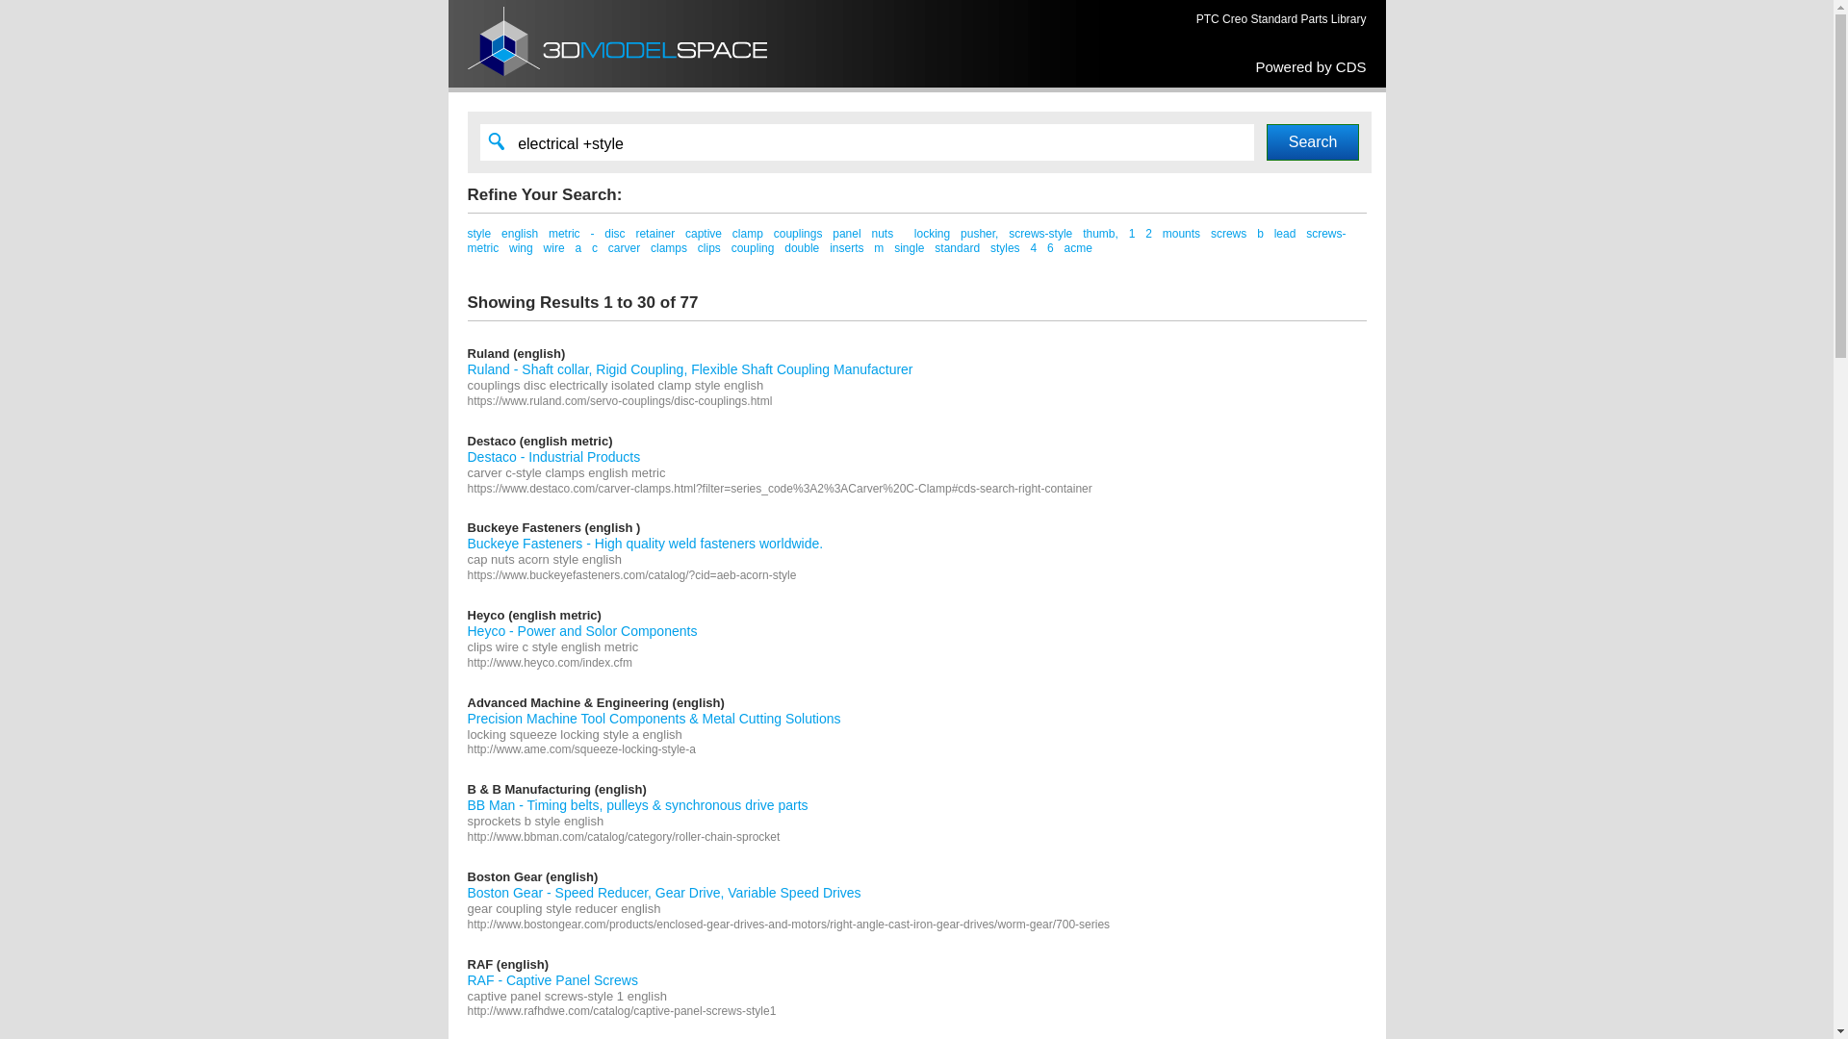  I want to click on http://www.ame.com/squeeze-locking-style-a, so click(581, 749).